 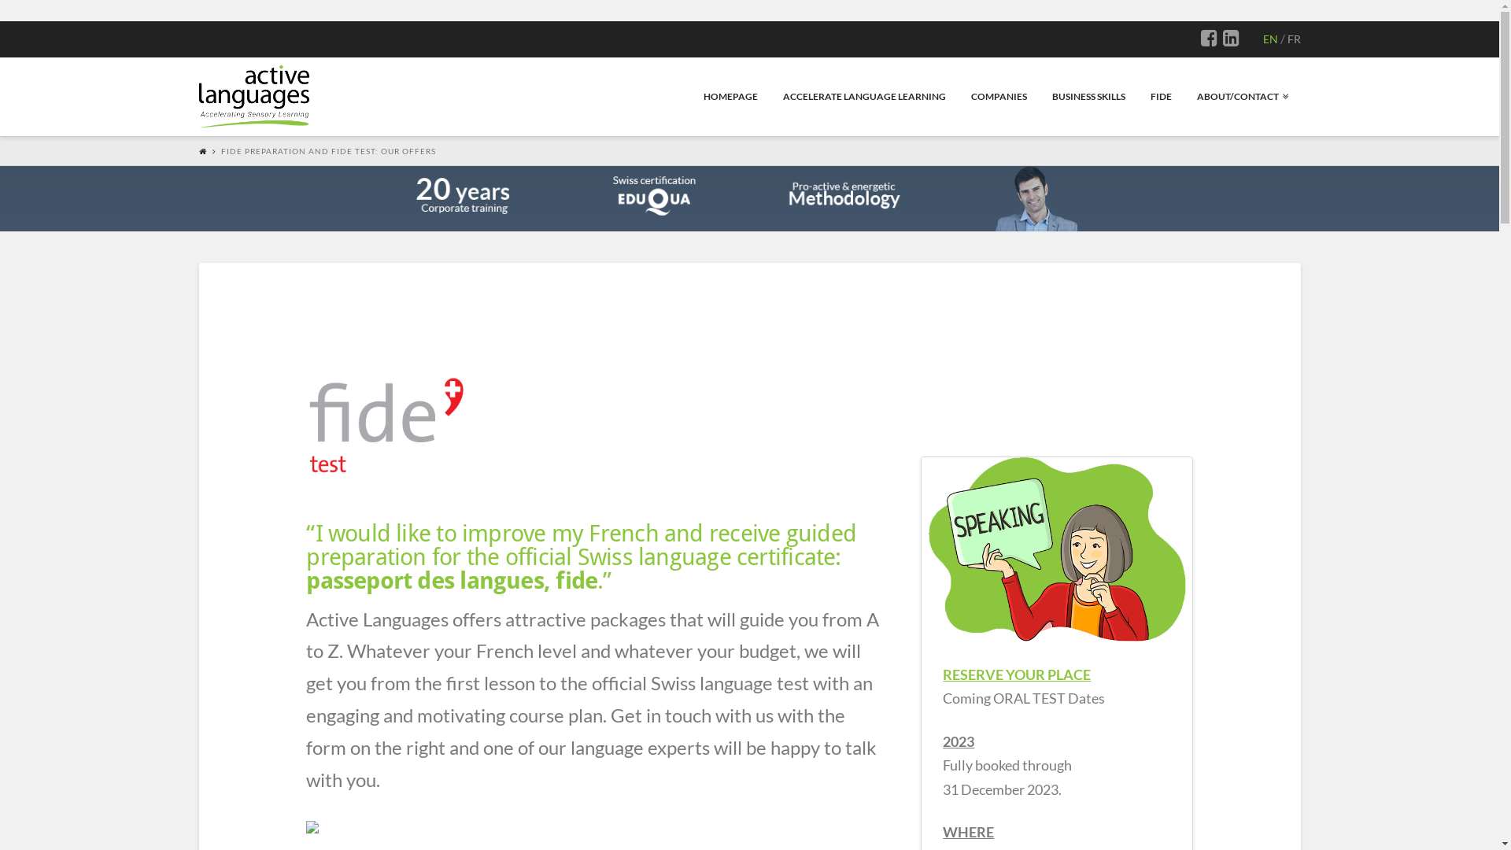 I want to click on Facebook, so click(x=1209, y=39).